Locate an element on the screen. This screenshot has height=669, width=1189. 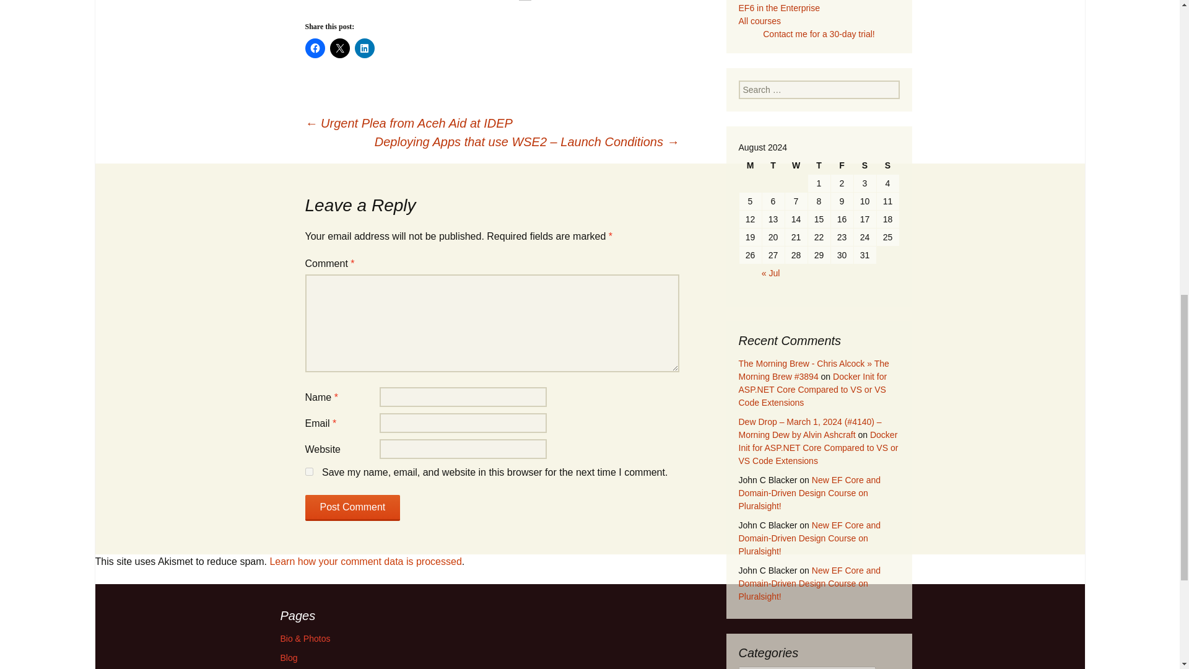
Click to share on X is located at coordinates (339, 48).